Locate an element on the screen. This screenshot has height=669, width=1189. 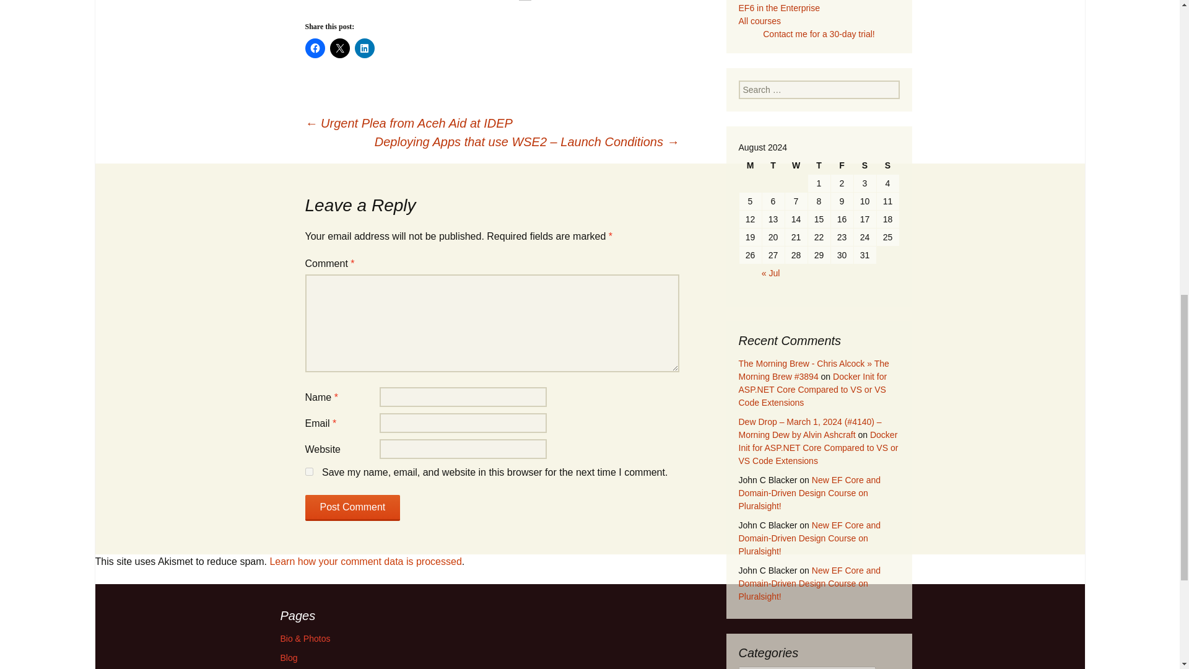
Click to share on X is located at coordinates (339, 48).